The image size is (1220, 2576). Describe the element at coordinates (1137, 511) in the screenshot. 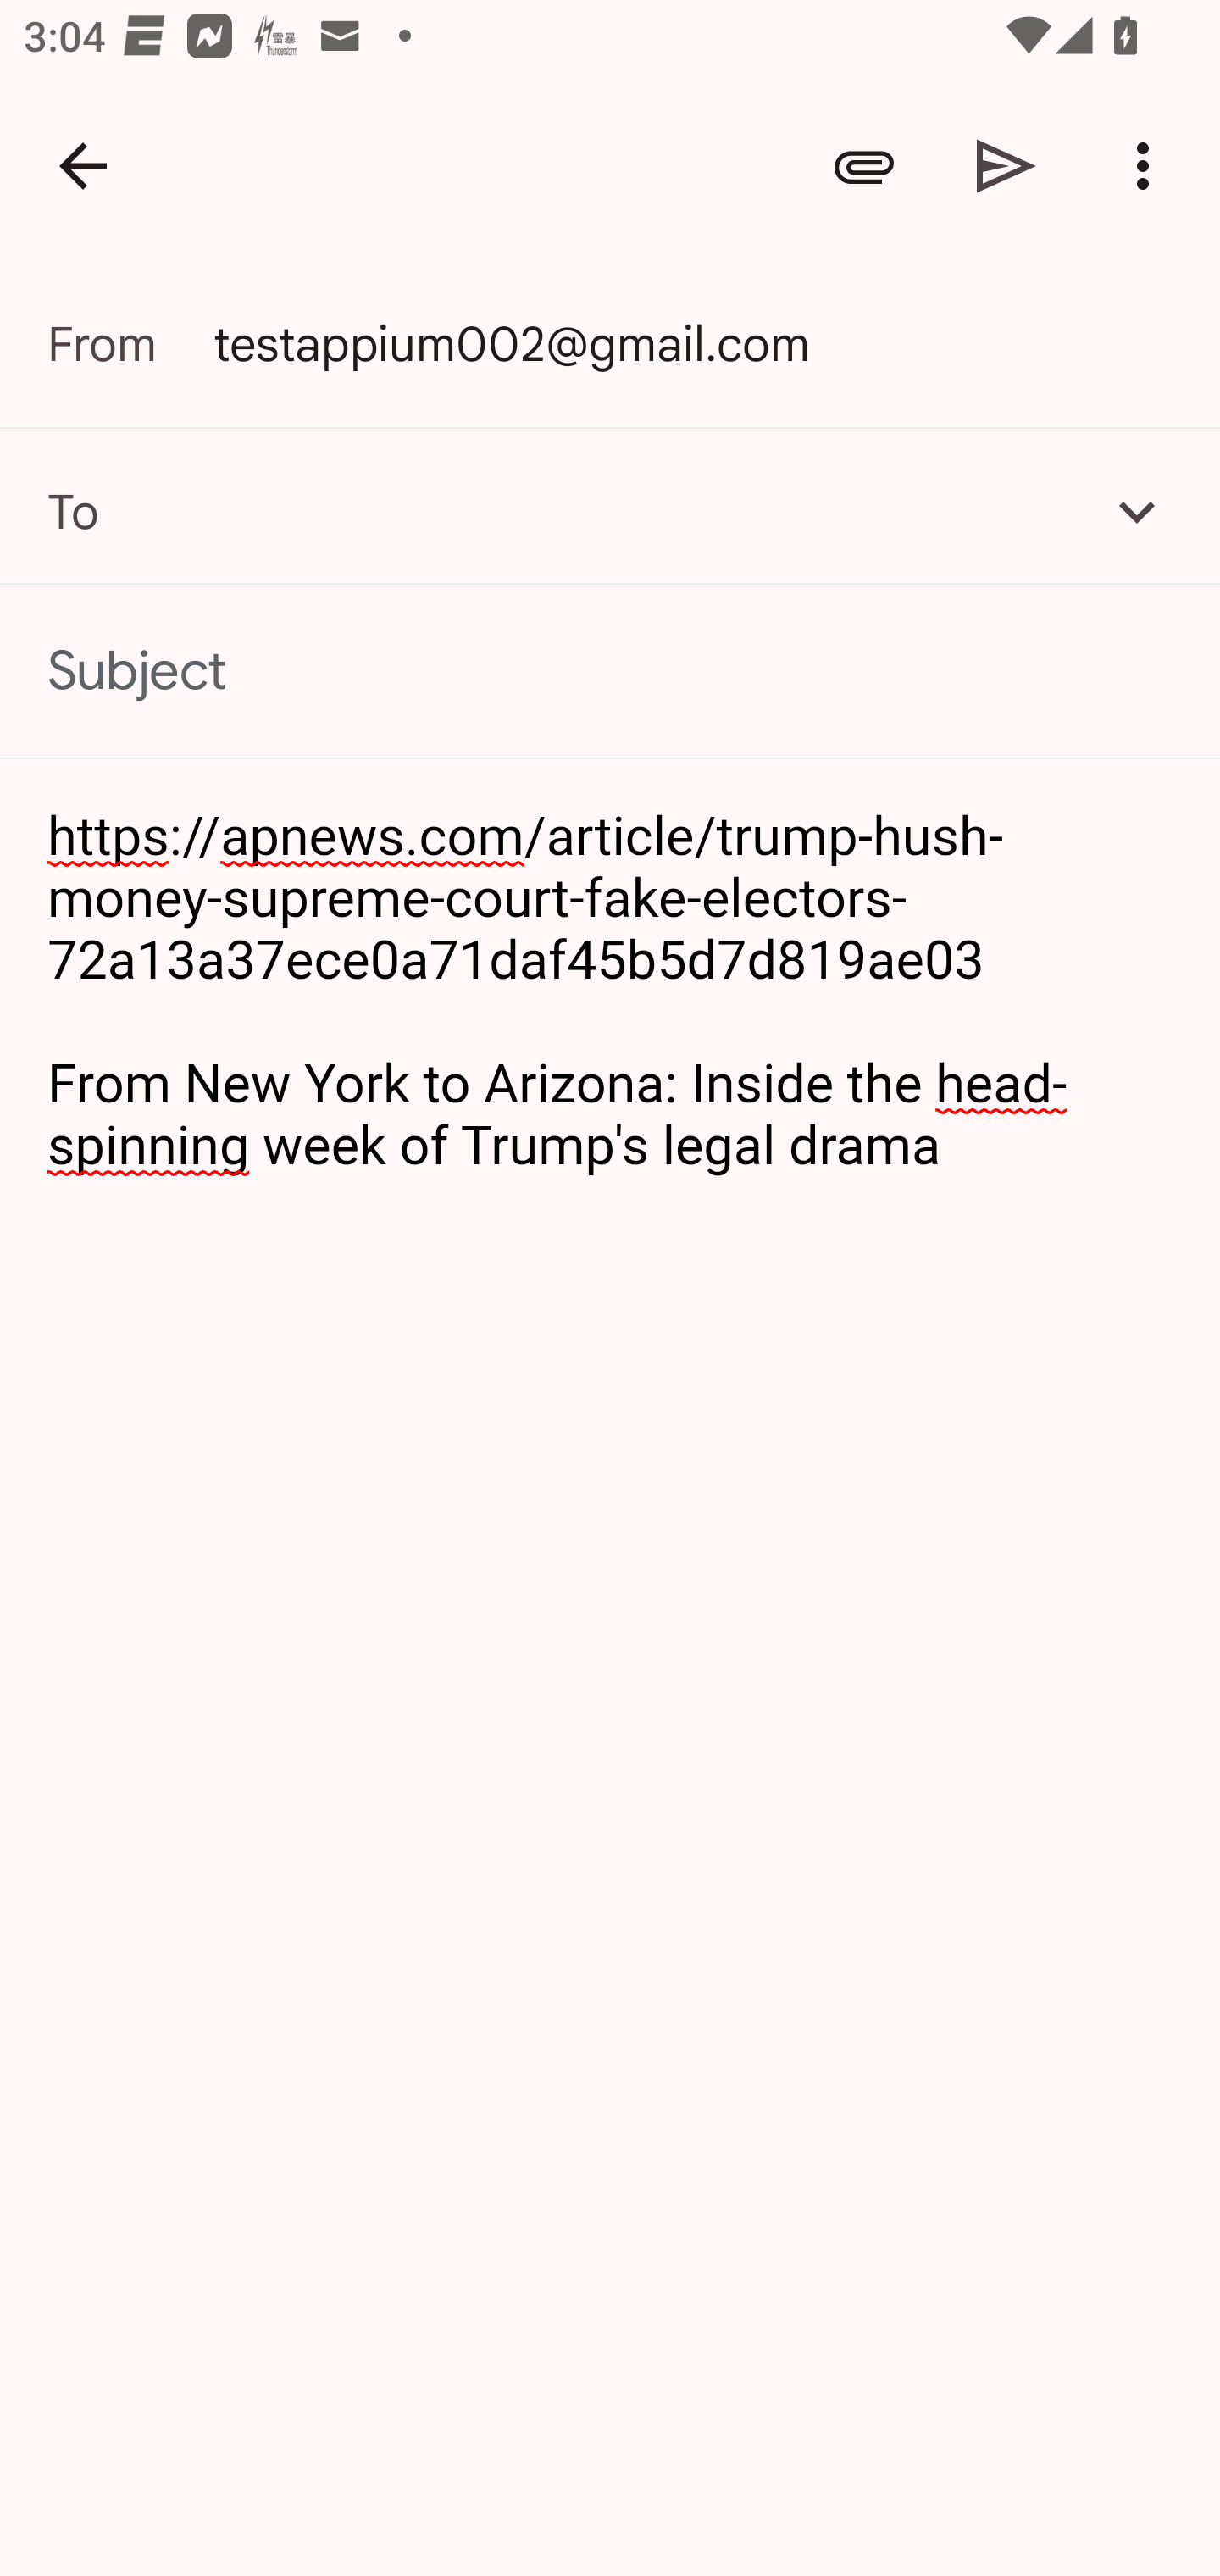

I see `Add Cc/Bcc` at that location.